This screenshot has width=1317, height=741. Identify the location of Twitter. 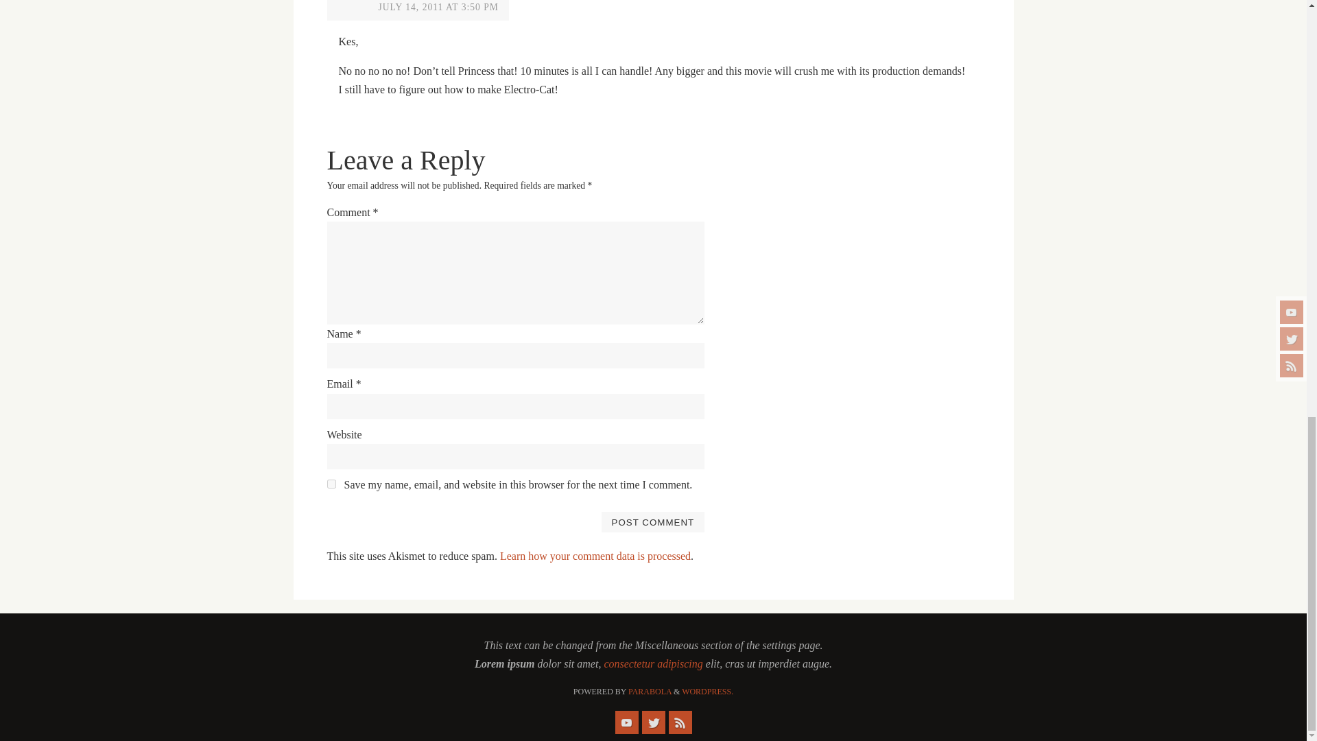
(653, 722).